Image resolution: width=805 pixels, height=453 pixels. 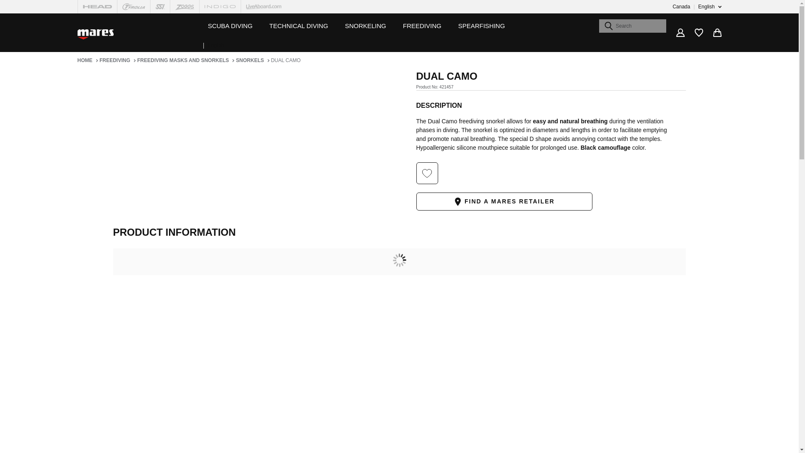 I want to click on Go to Home Page, so click(x=87, y=60).